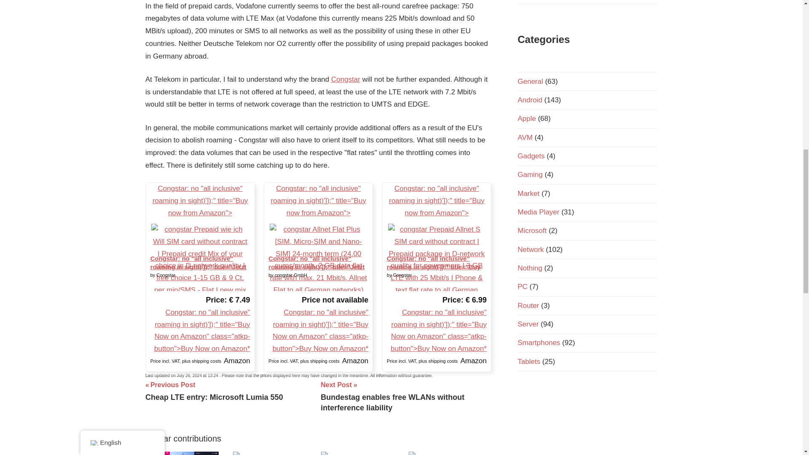  What do you see at coordinates (437, 257) in the screenshot?
I see `Congstar` at bounding box center [437, 257].